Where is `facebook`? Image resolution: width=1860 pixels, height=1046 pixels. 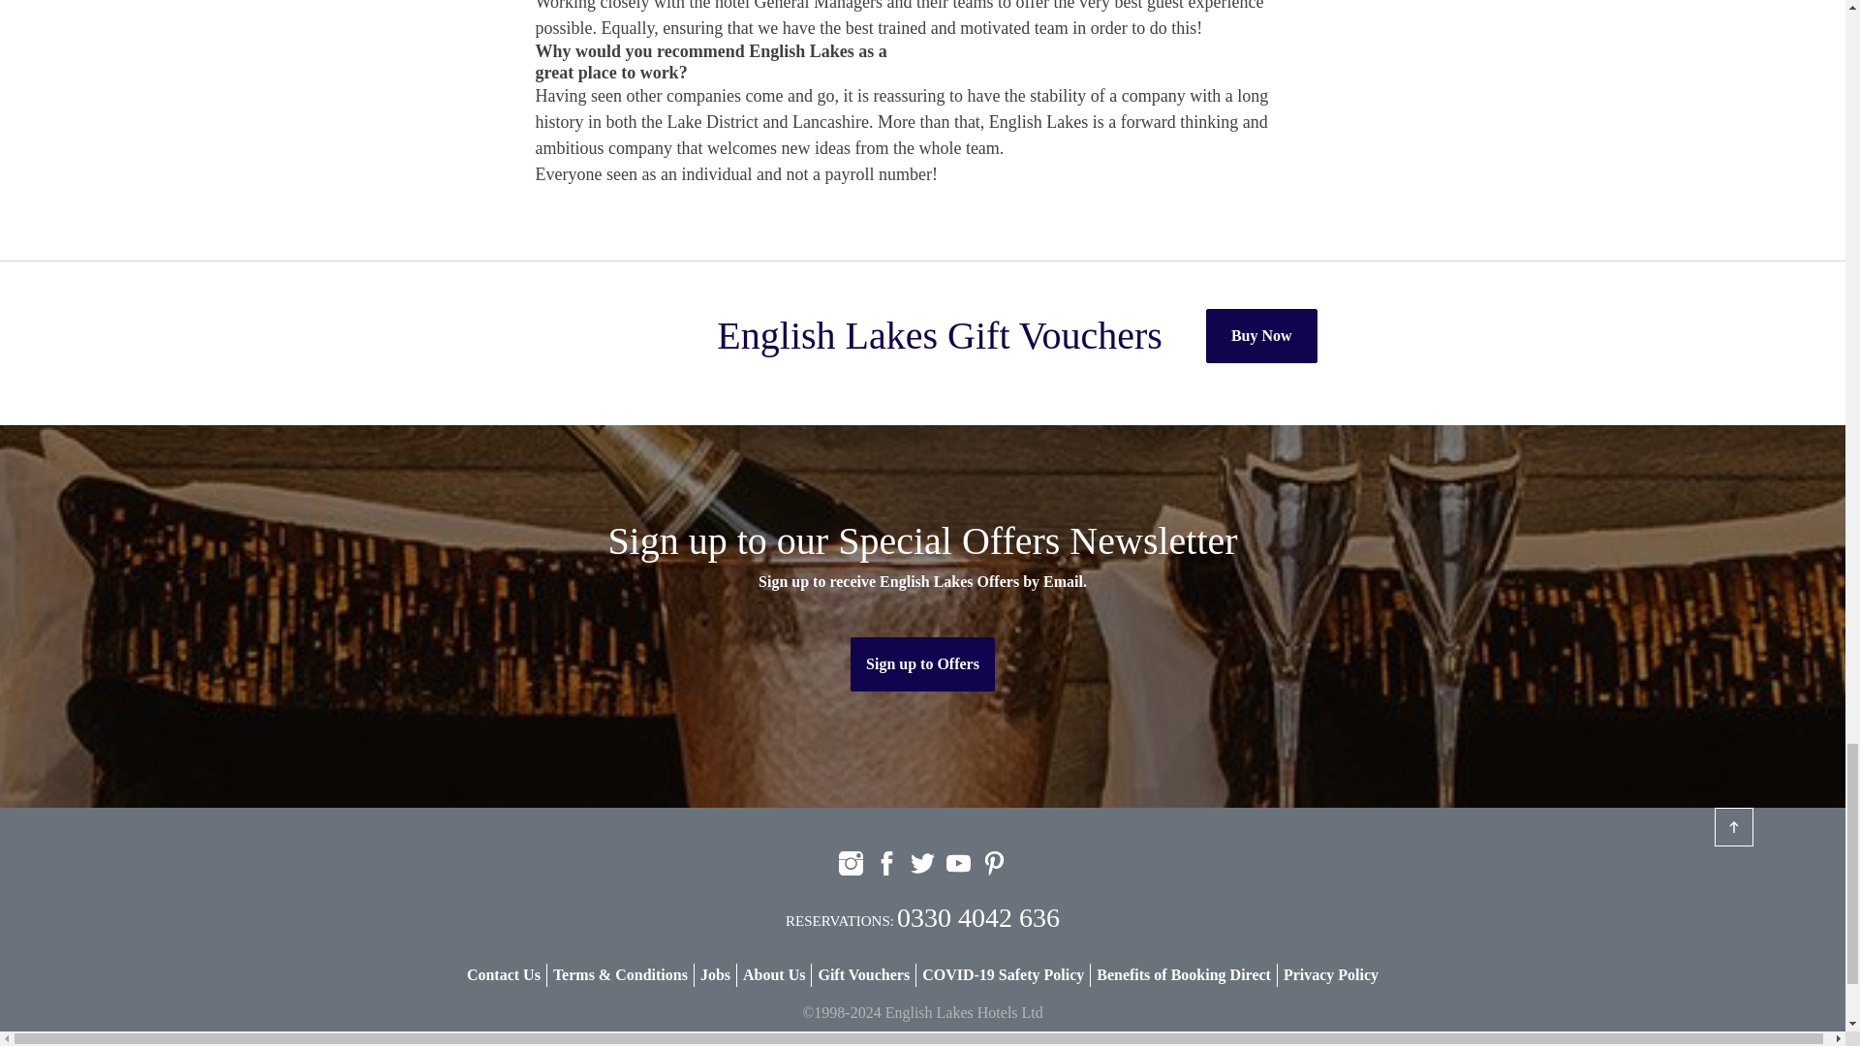
facebook is located at coordinates (885, 863).